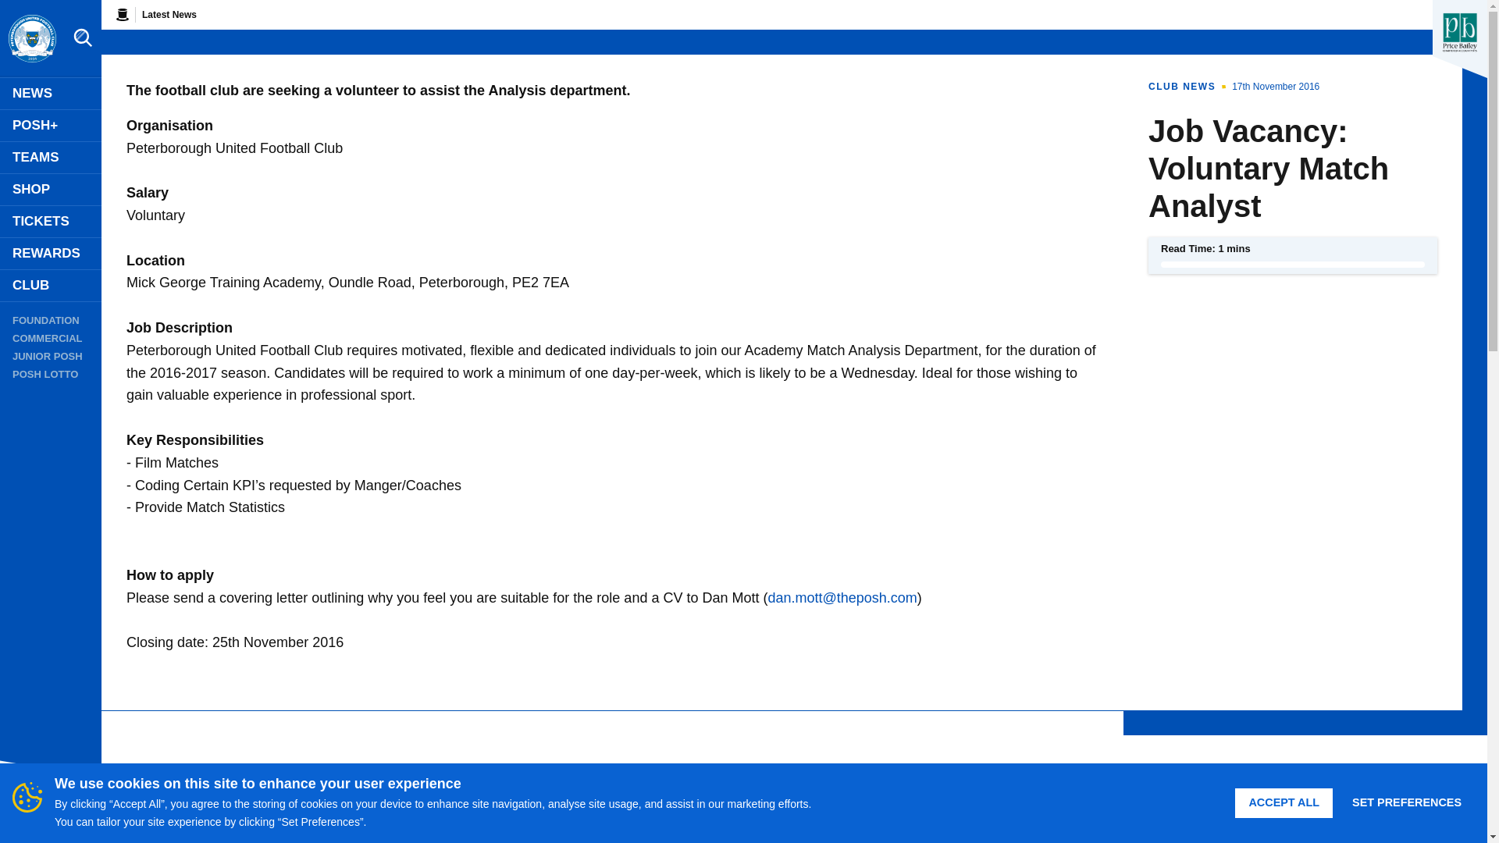 The image size is (1499, 843). I want to click on News, so click(51, 94).